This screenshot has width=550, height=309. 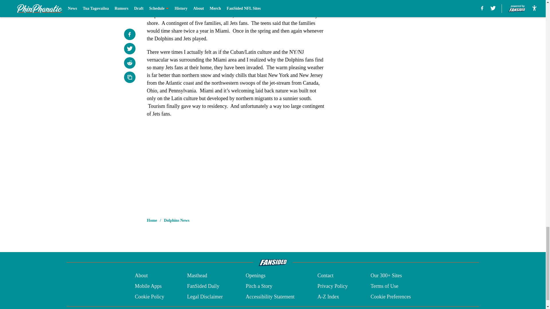 I want to click on Dolphins News, so click(x=176, y=220).